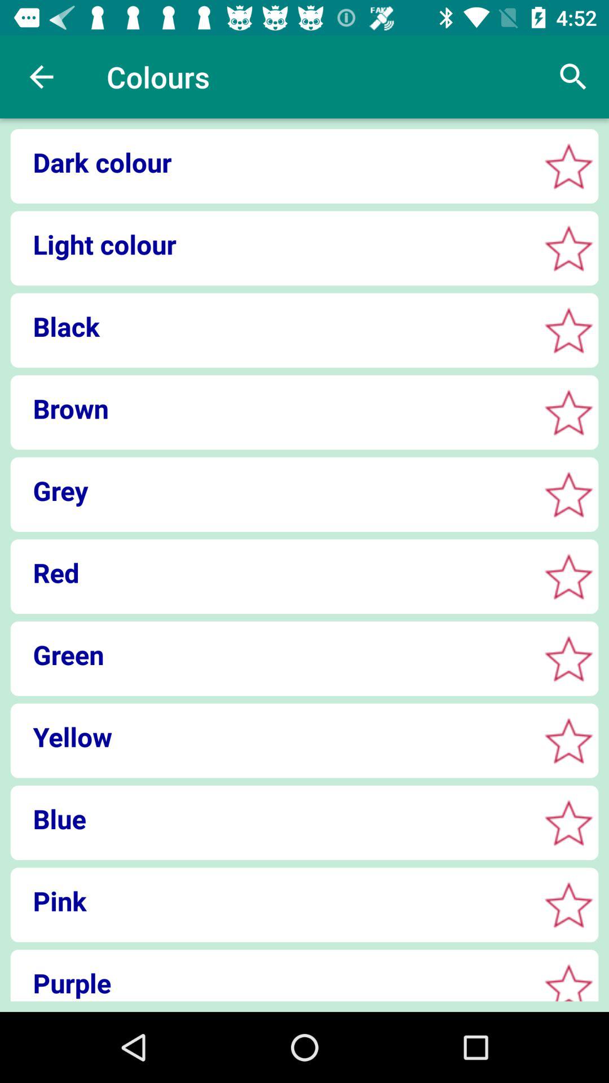 Image resolution: width=609 pixels, height=1083 pixels. What do you see at coordinates (568, 740) in the screenshot?
I see `save yellow as favorite` at bounding box center [568, 740].